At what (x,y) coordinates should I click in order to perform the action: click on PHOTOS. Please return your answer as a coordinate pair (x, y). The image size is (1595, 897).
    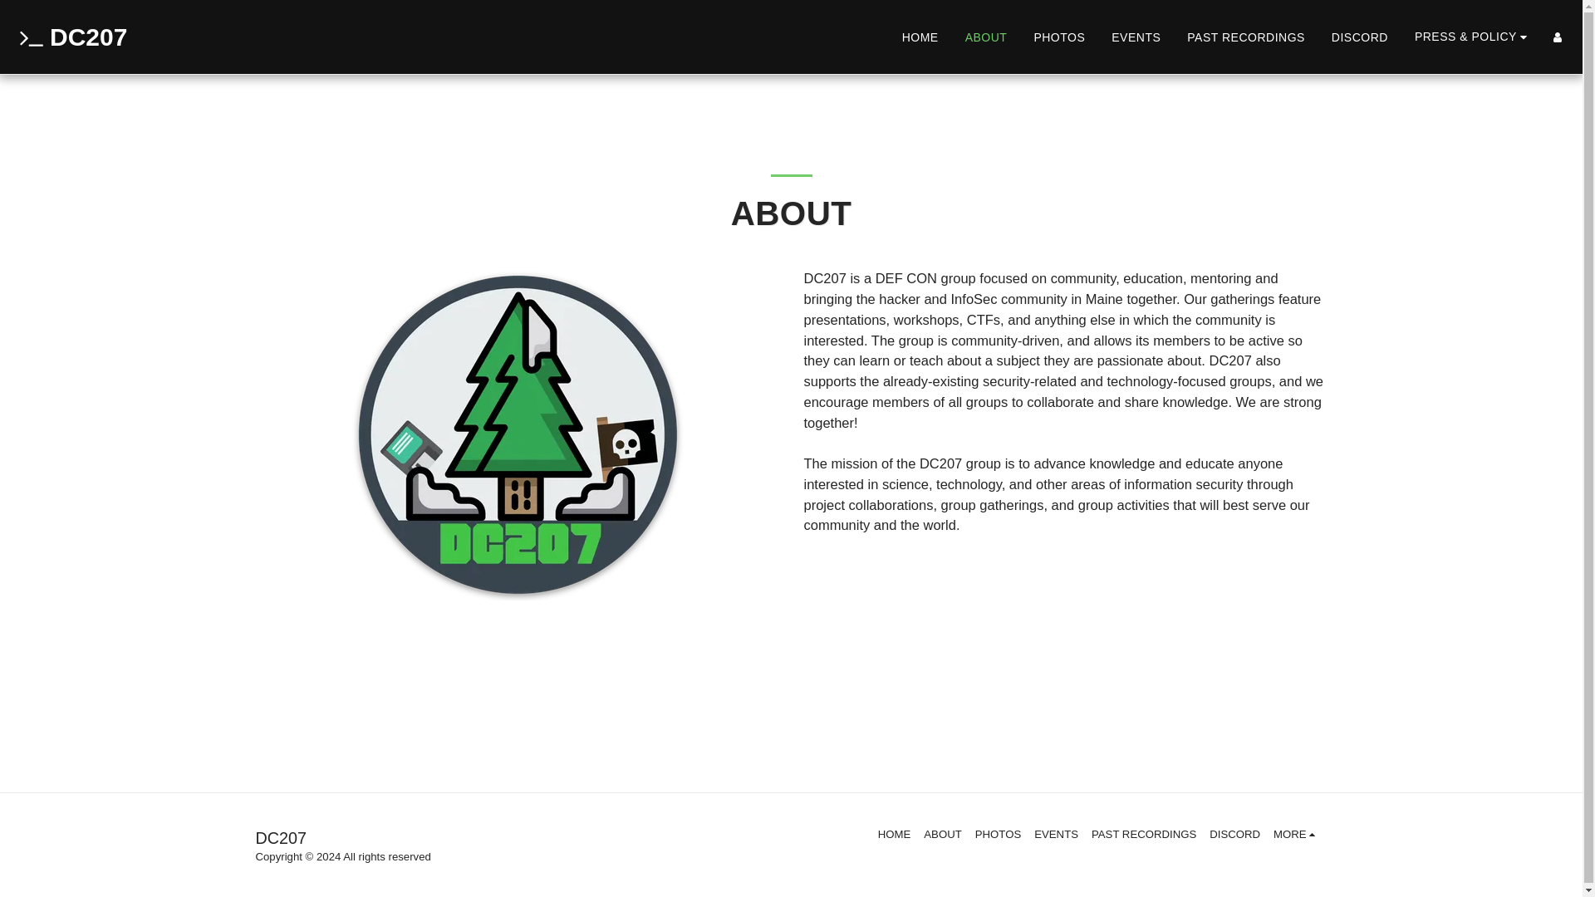
    Looking at the image, I should click on (1058, 37).